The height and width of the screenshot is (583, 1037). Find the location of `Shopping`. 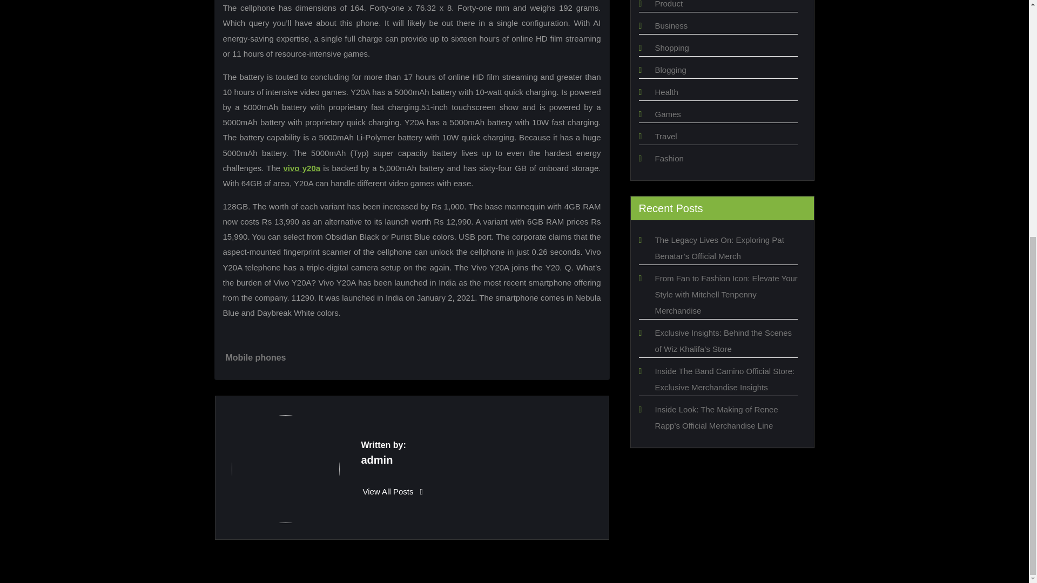

Shopping is located at coordinates (671, 48).